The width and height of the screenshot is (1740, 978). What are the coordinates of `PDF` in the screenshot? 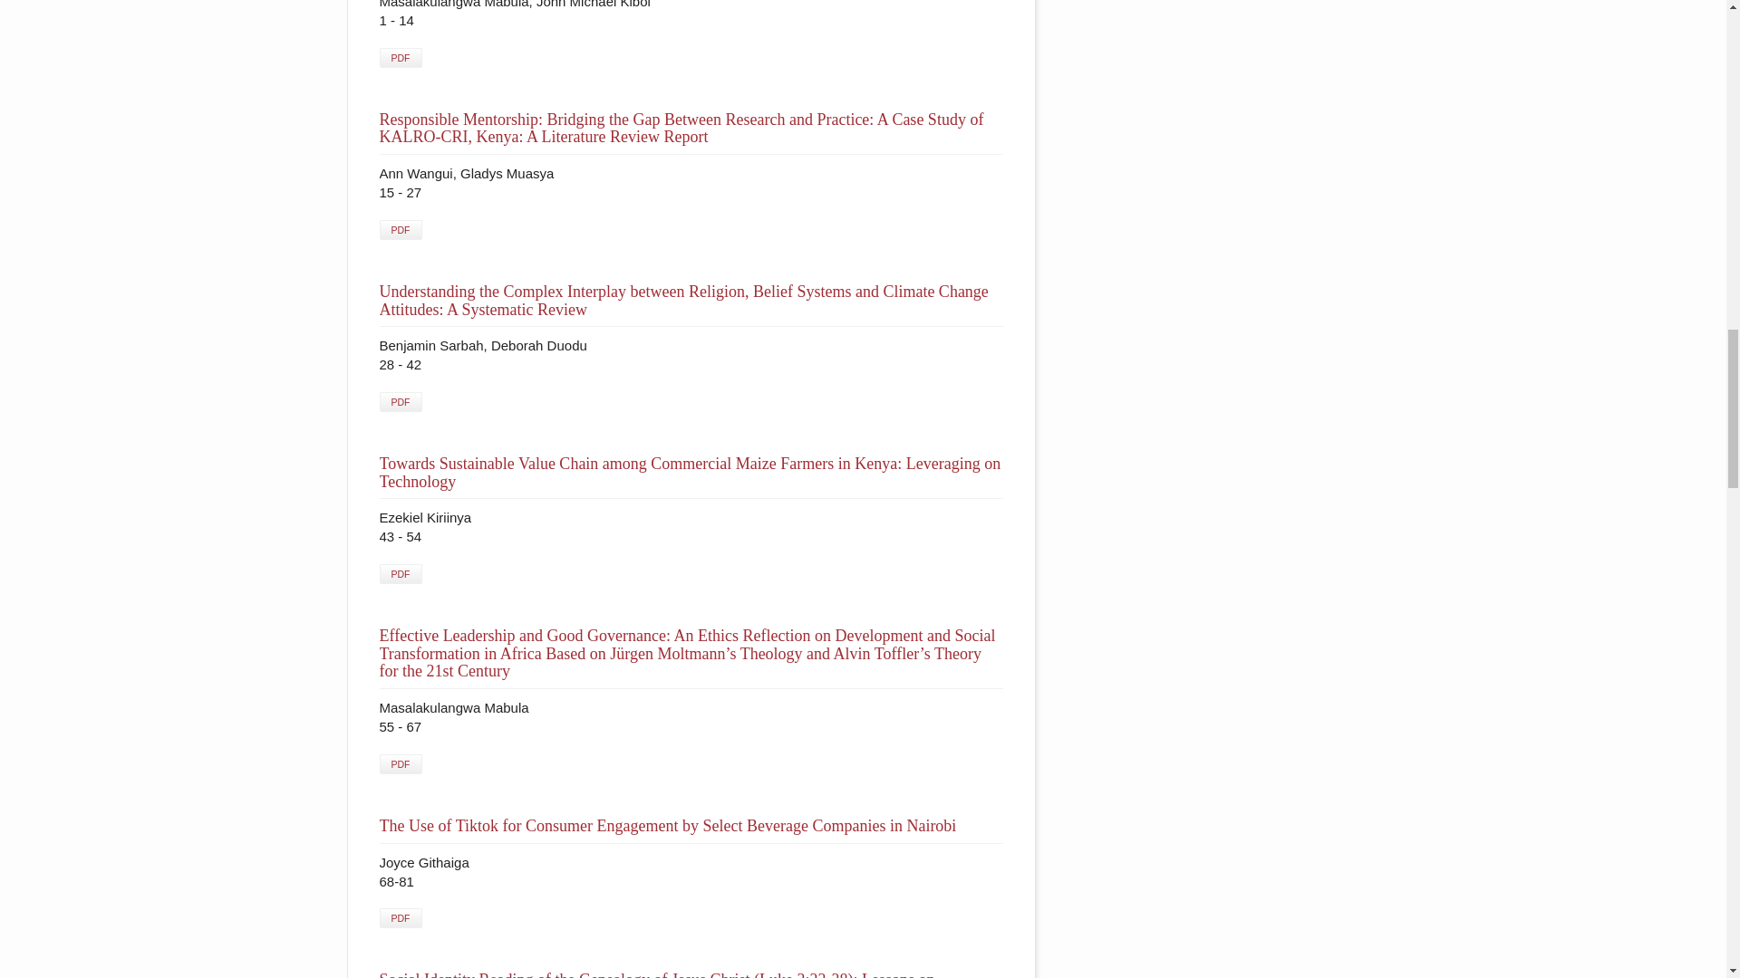 It's located at (400, 57).